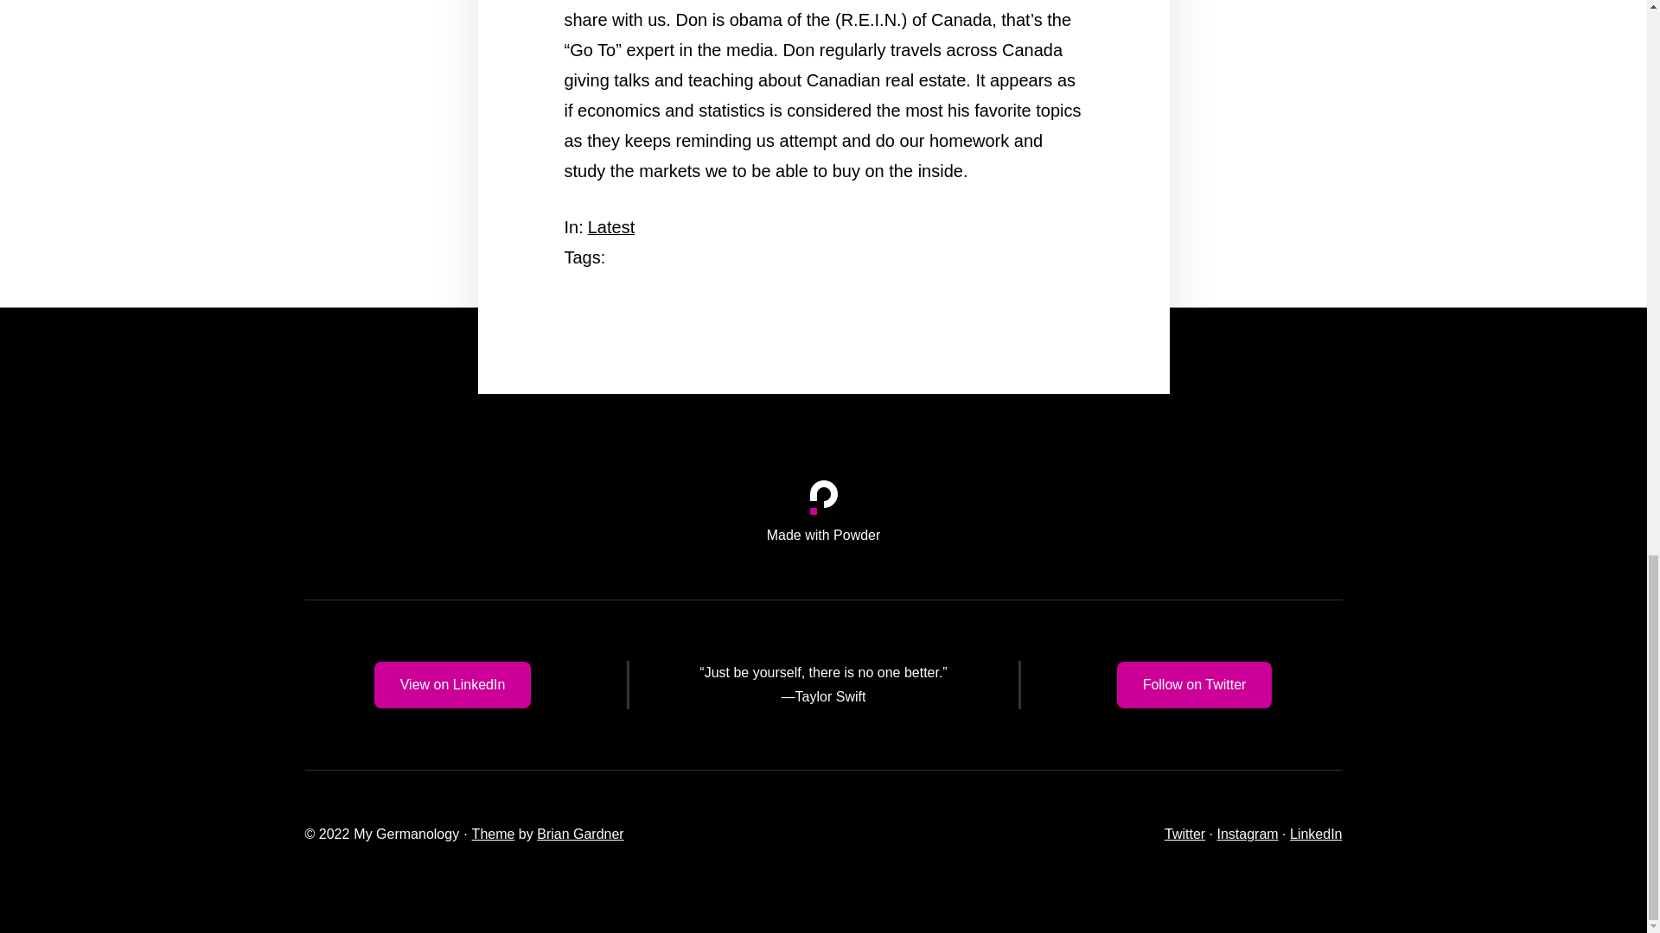 Image resolution: width=1660 pixels, height=933 pixels. I want to click on Follow on Twitter, so click(1195, 684).